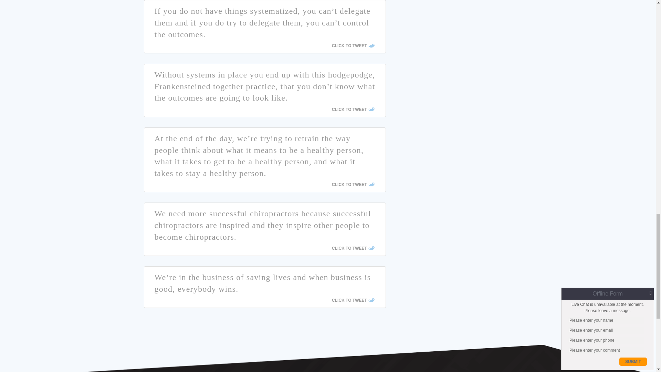 Image resolution: width=661 pixels, height=372 pixels. What do you see at coordinates (353, 248) in the screenshot?
I see `CLICK TO TWEET` at bounding box center [353, 248].